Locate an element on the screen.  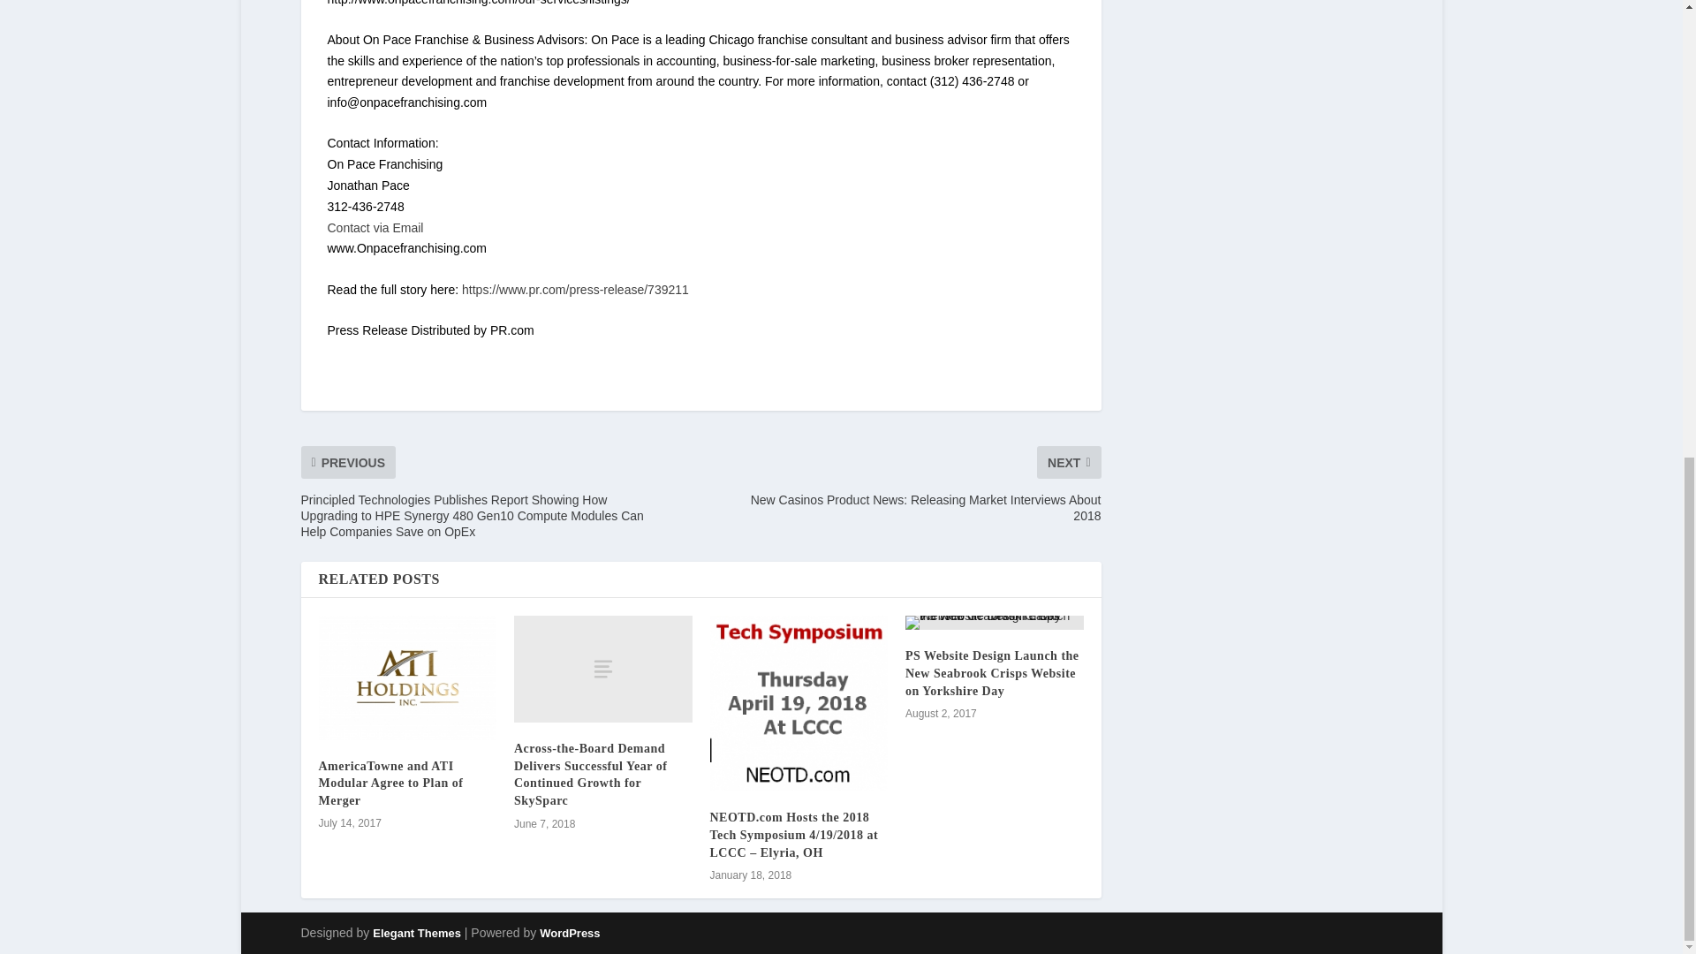
AmericaTowne and ATI Modular Agree to Plan of Merger is located at coordinates (390, 783).